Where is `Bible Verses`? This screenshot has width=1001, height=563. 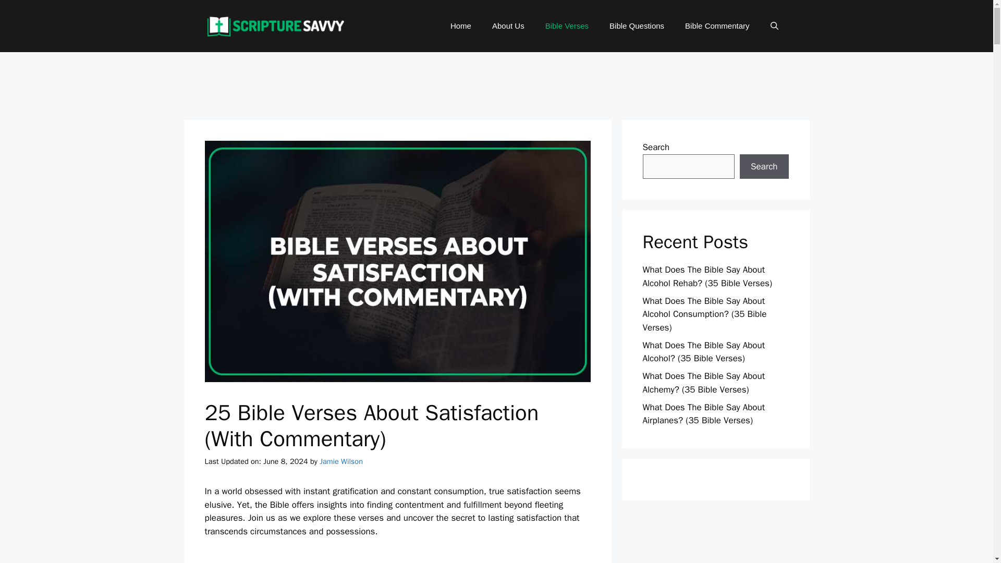 Bible Verses is located at coordinates (566, 26).